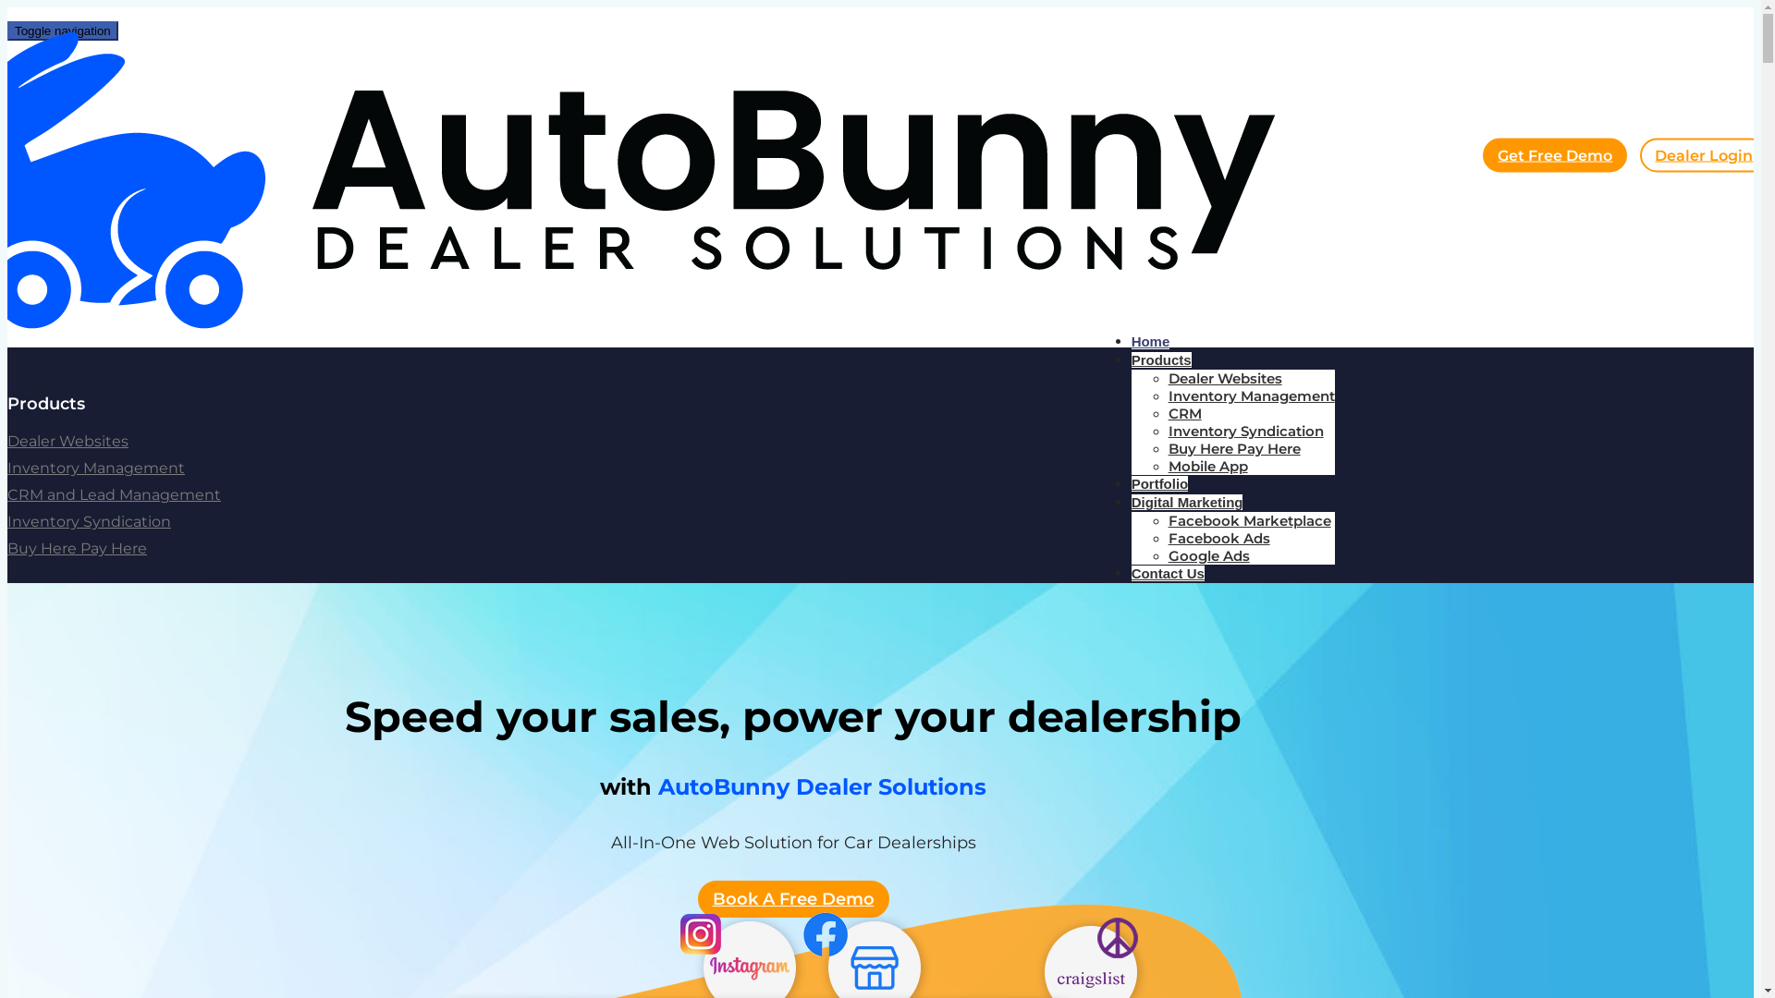 The height and width of the screenshot is (998, 1775). I want to click on Book A Free Demo, so click(793, 899).